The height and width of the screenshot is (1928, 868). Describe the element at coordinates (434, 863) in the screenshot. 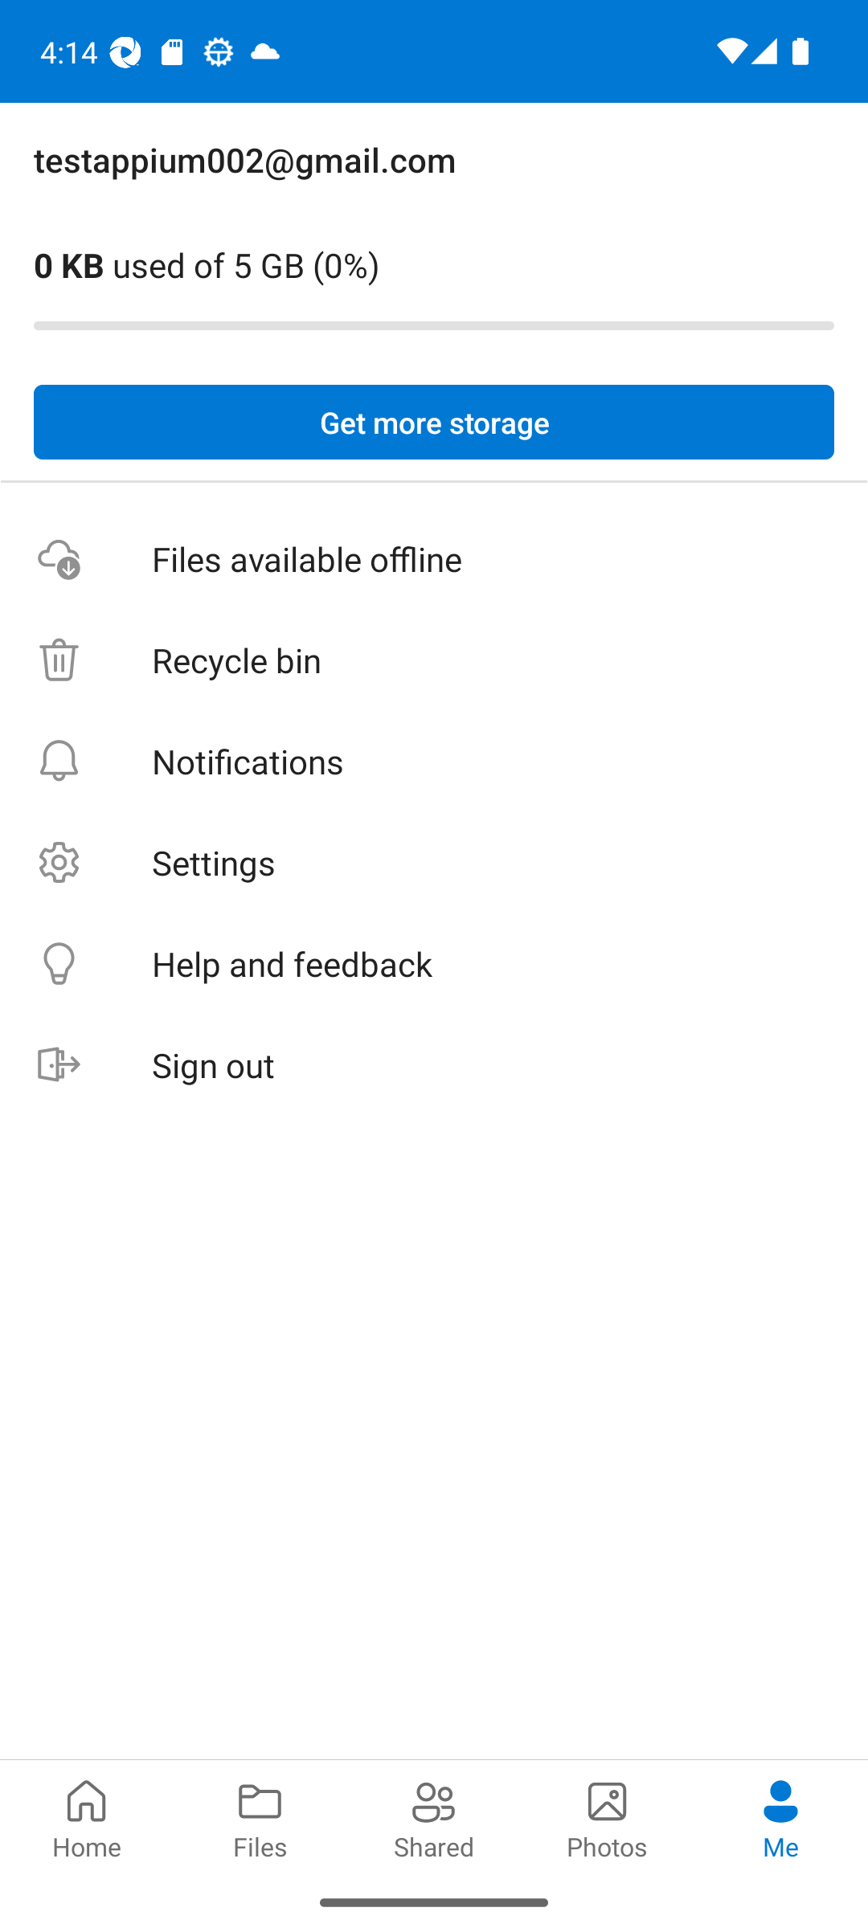

I see `Settings` at that location.